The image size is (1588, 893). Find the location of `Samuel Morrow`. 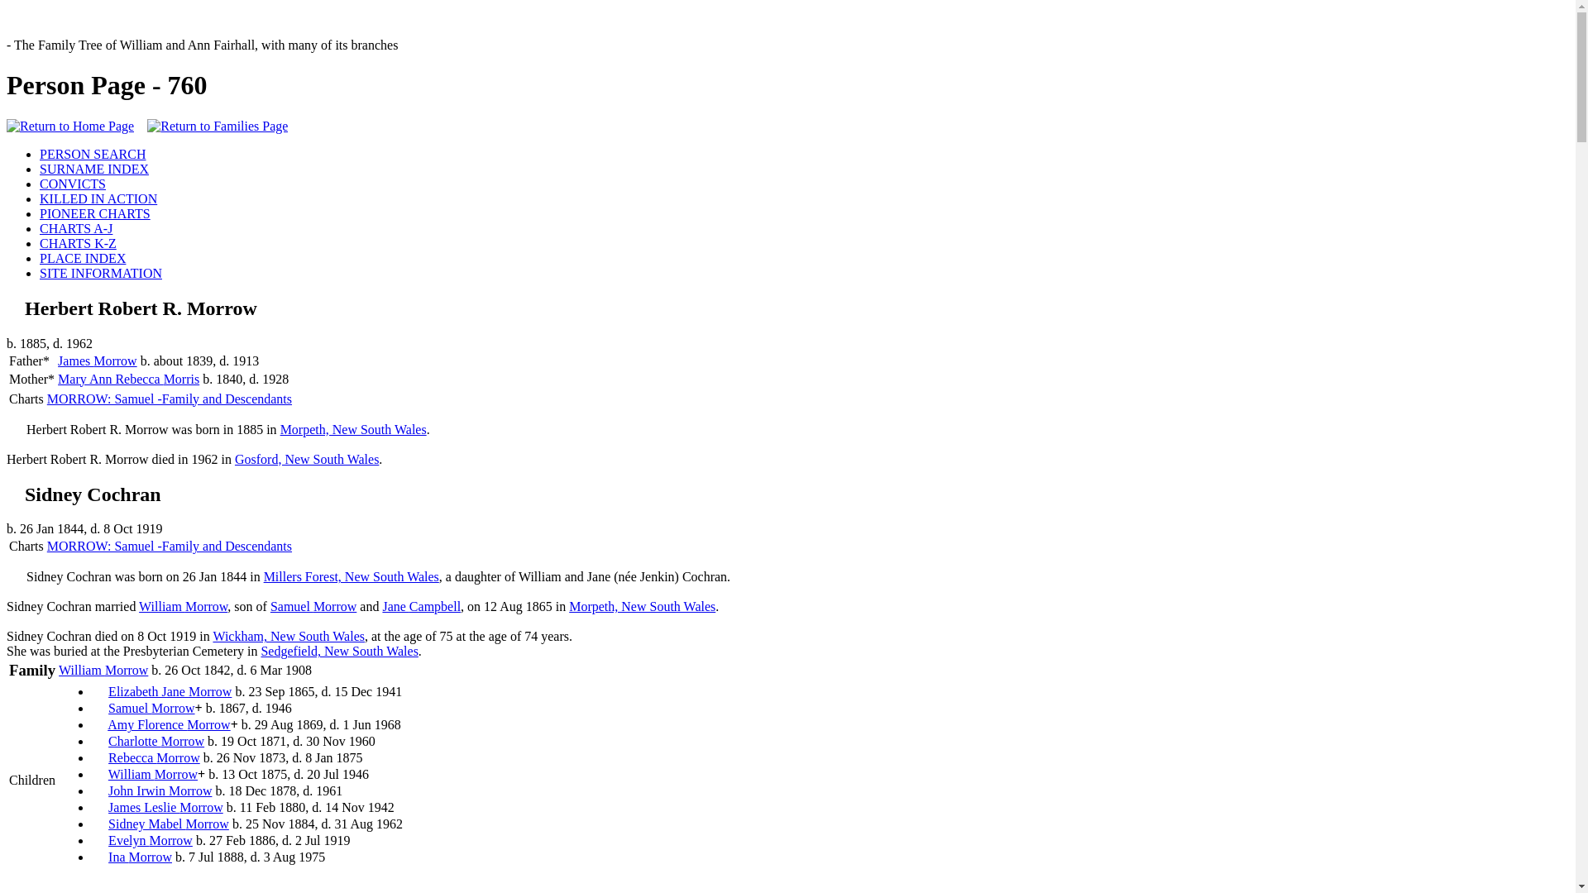

Samuel Morrow is located at coordinates (313, 607).